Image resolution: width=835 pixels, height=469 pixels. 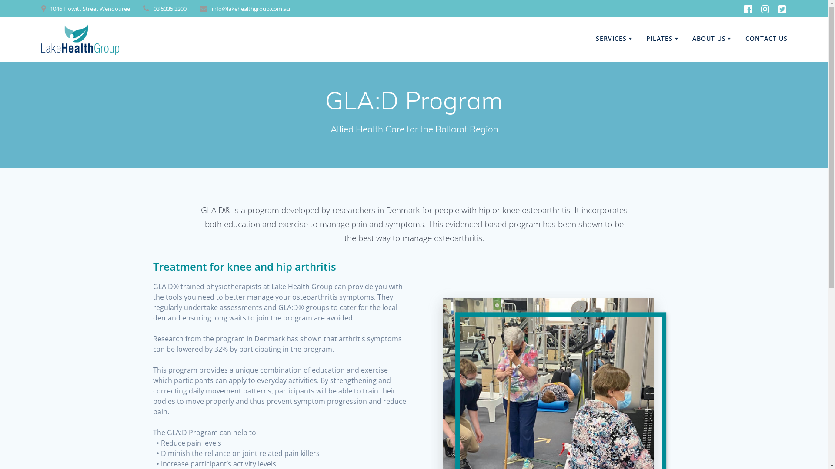 What do you see at coordinates (766, 39) in the screenshot?
I see `CONTACT US` at bounding box center [766, 39].